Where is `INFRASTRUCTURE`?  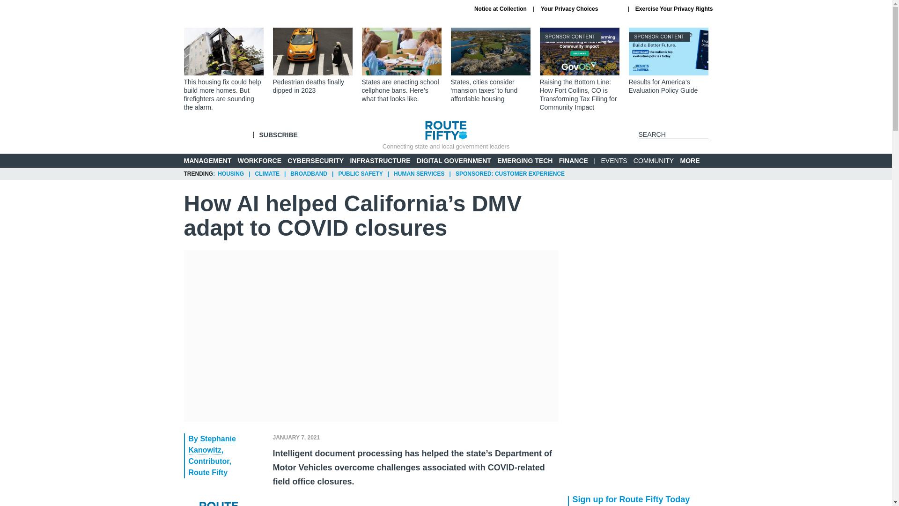 INFRASTRUCTURE is located at coordinates (379, 160).